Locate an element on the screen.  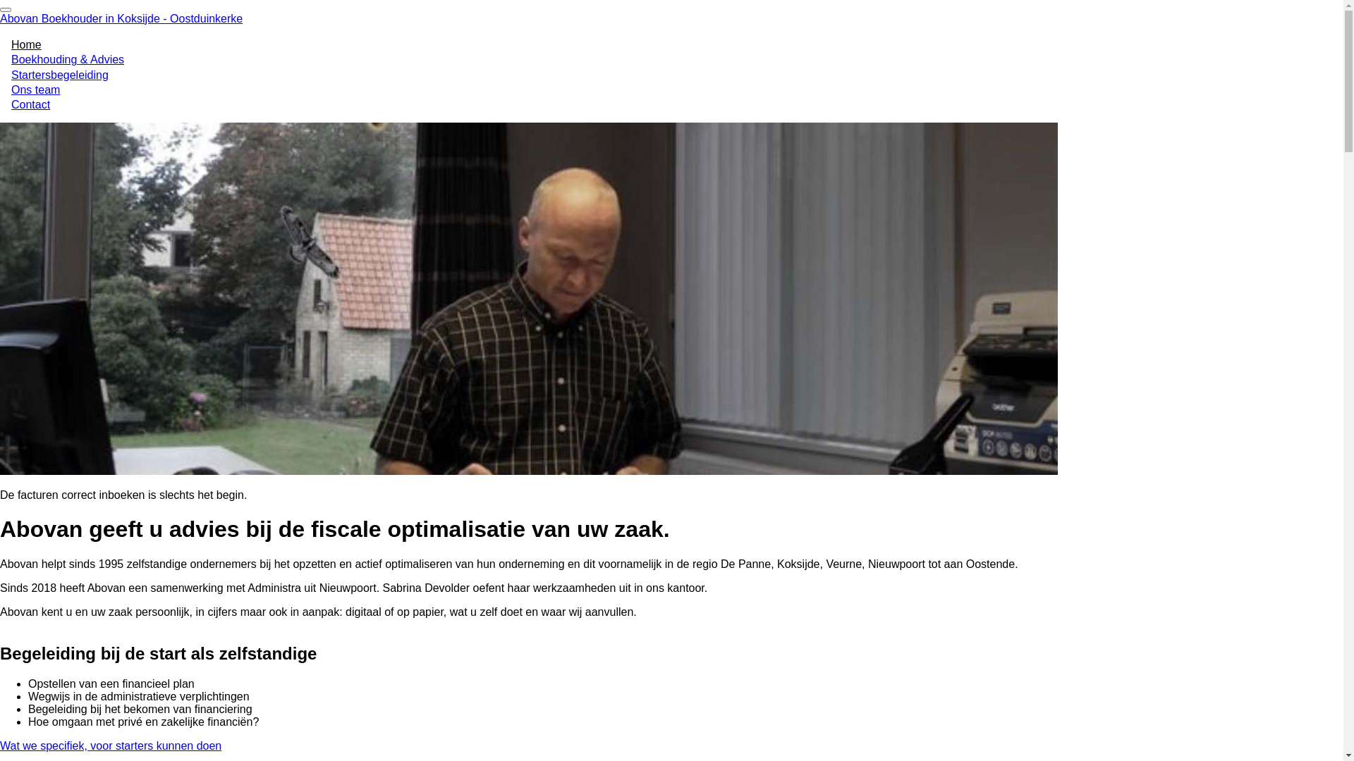
Startersbegeleiding is located at coordinates (60, 75).